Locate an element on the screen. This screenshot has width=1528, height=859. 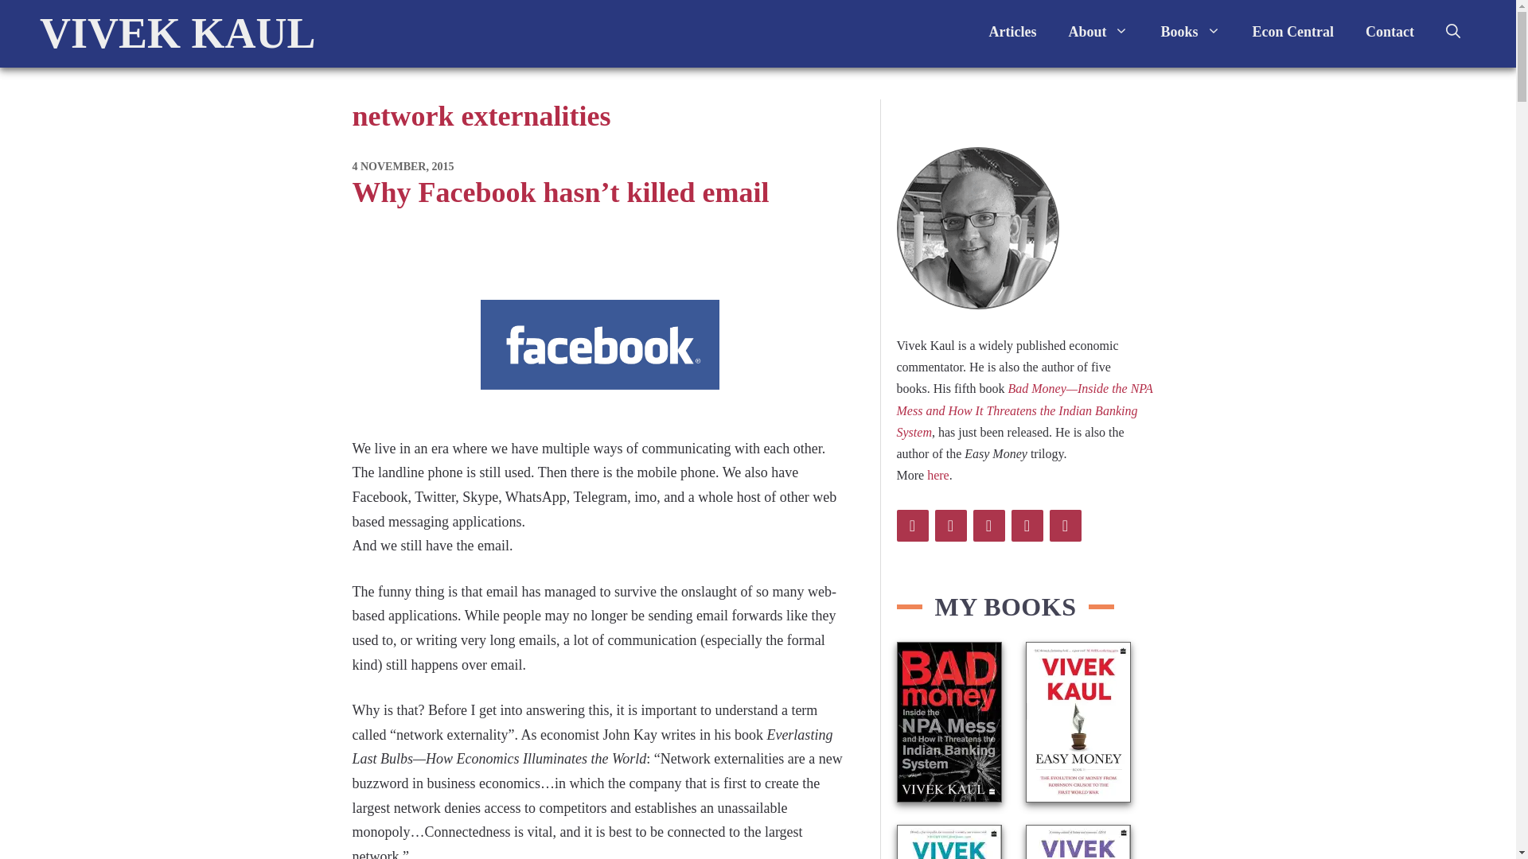
Books is located at coordinates (1191, 32).